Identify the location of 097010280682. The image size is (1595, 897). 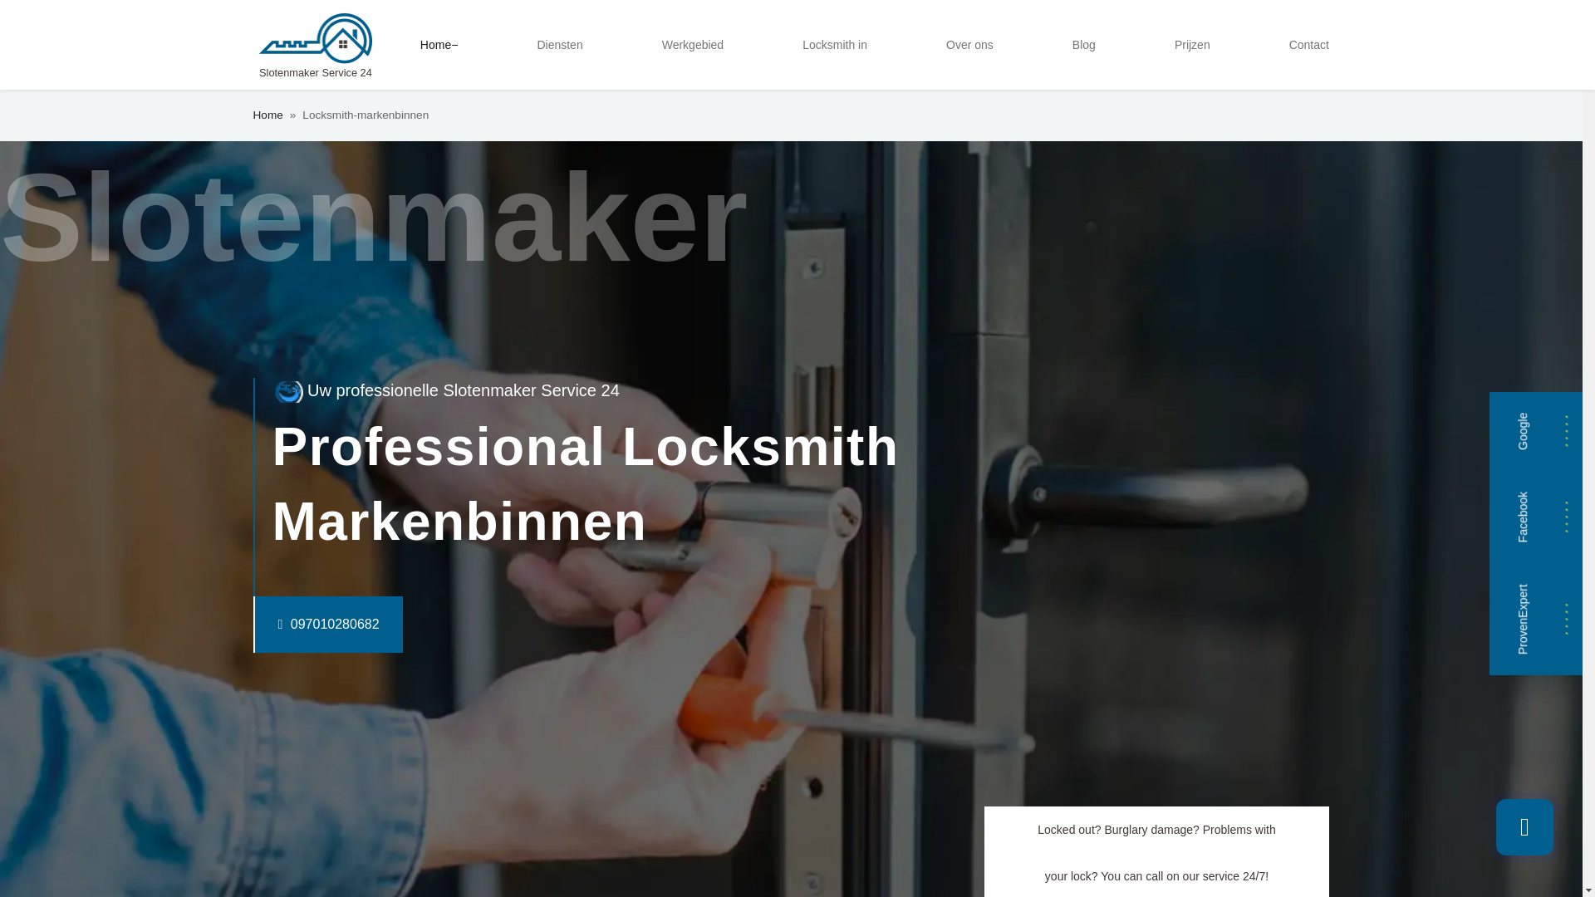
(294, 625).